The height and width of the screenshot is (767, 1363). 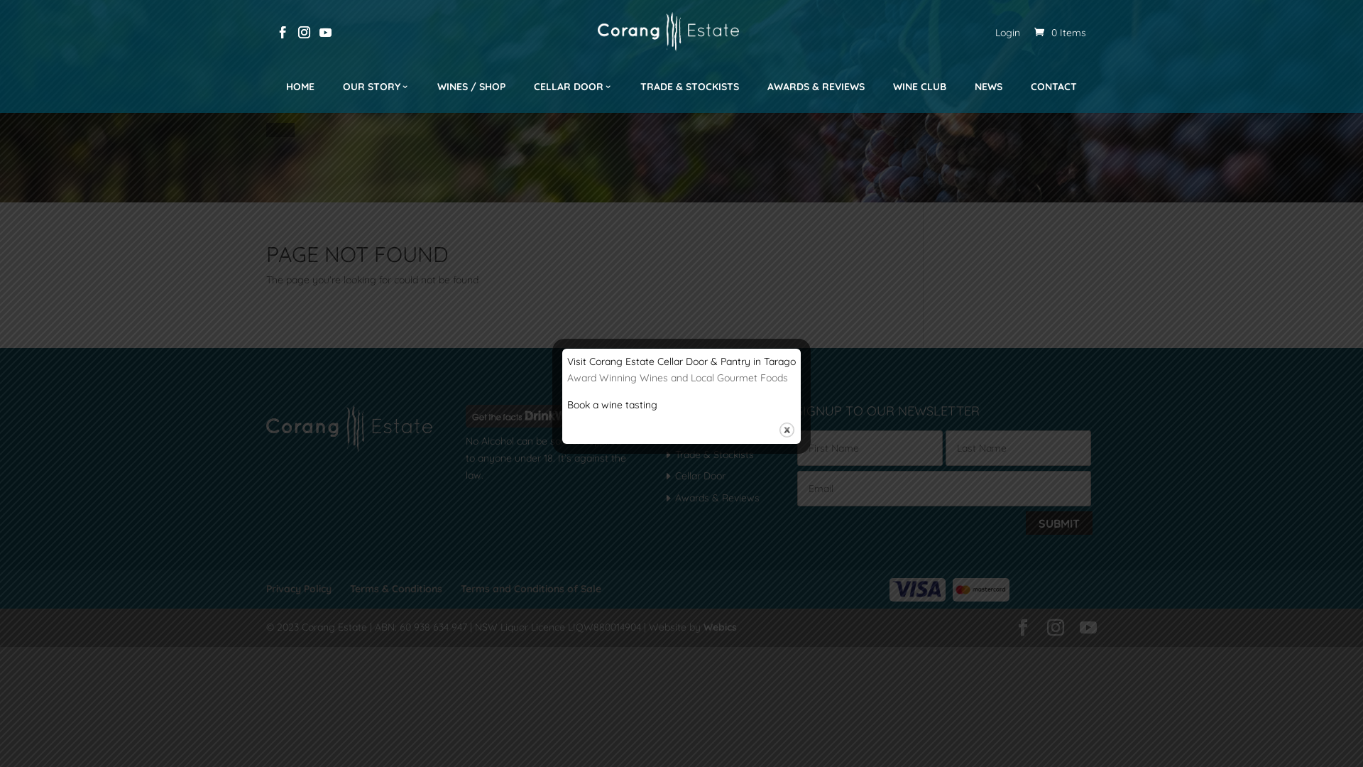 What do you see at coordinates (300, 87) in the screenshot?
I see `HOME` at bounding box center [300, 87].